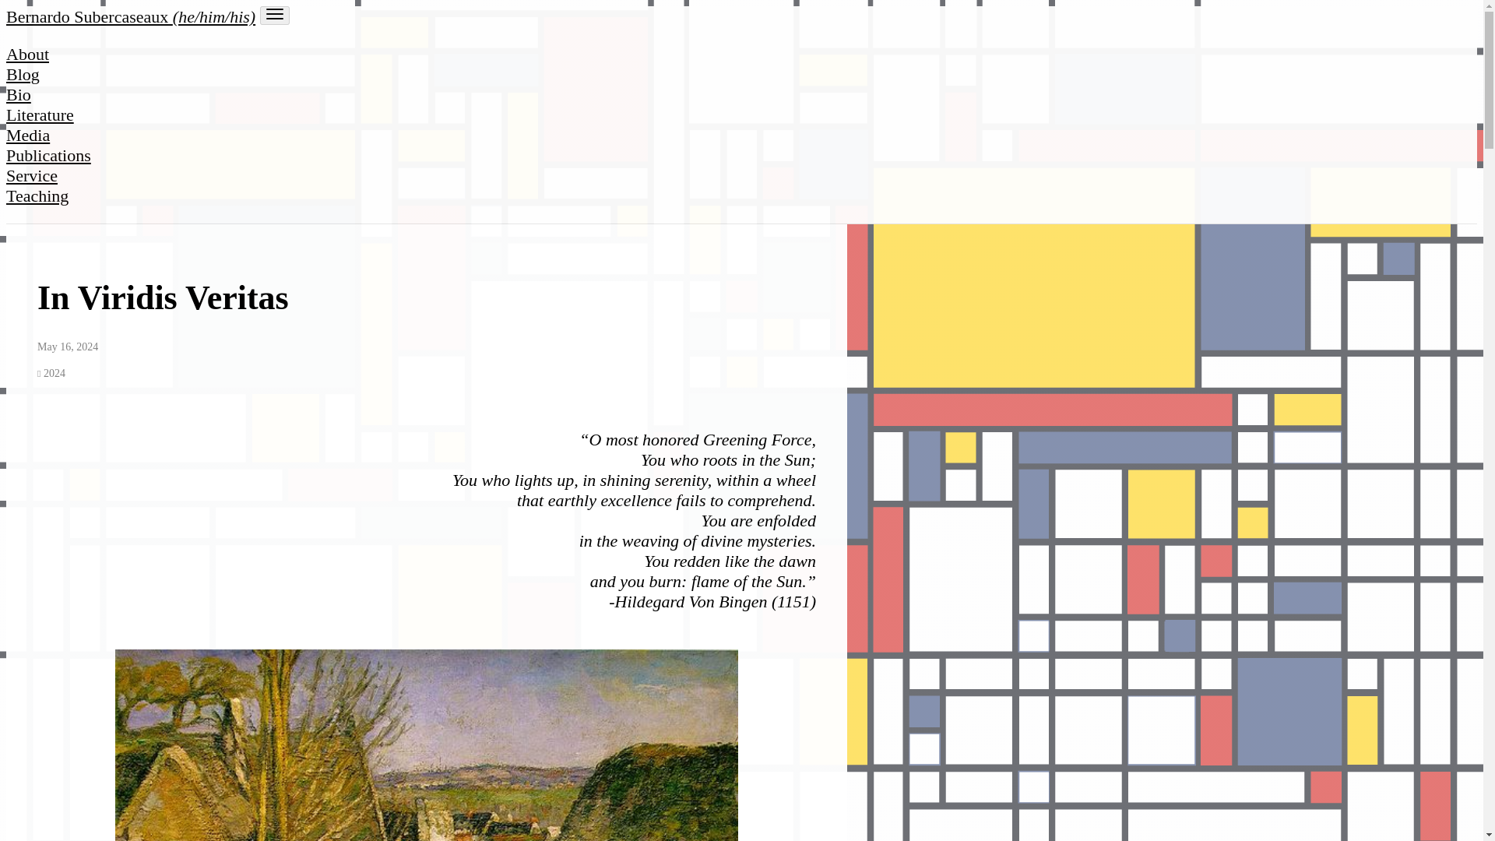 Image resolution: width=1495 pixels, height=841 pixels. What do you see at coordinates (27, 55) in the screenshot?
I see `About` at bounding box center [27, 55].